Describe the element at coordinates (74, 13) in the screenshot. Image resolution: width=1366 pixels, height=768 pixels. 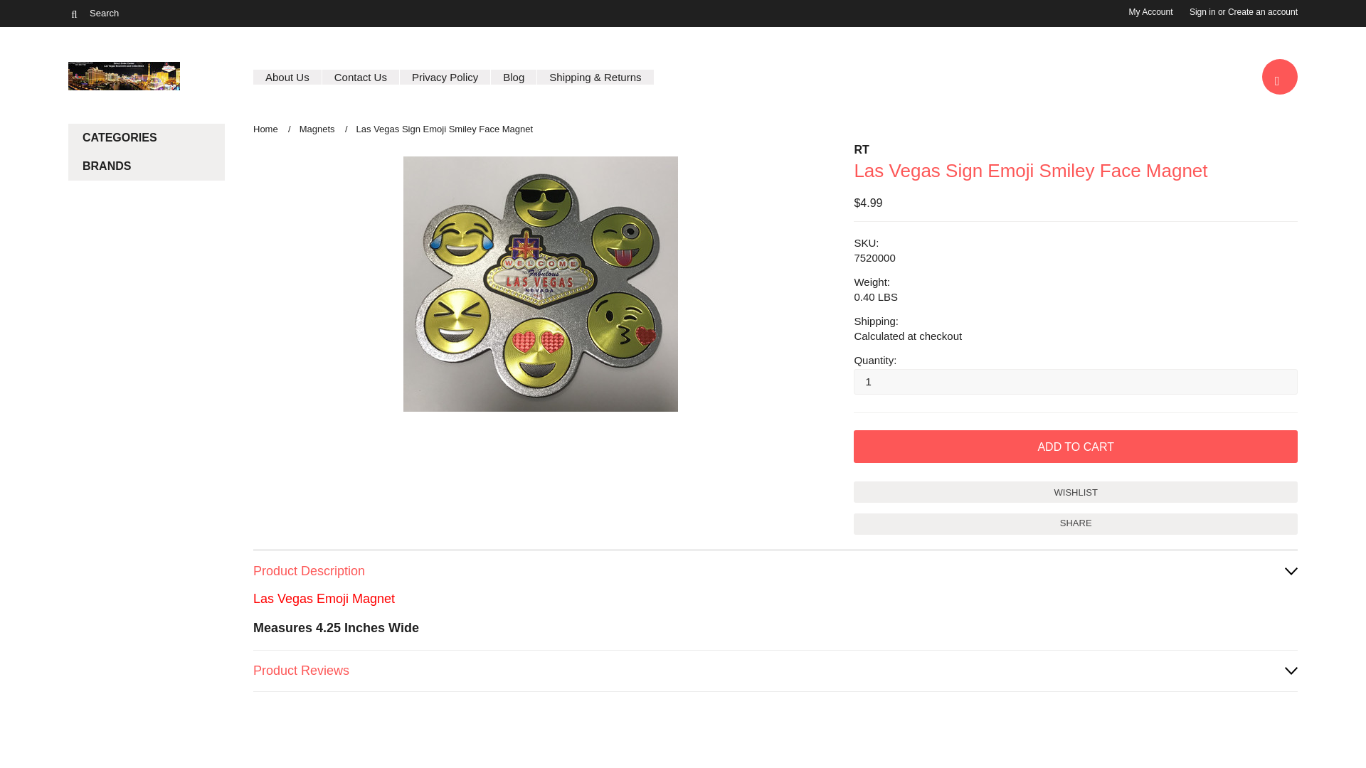
I see `Search` at that location.